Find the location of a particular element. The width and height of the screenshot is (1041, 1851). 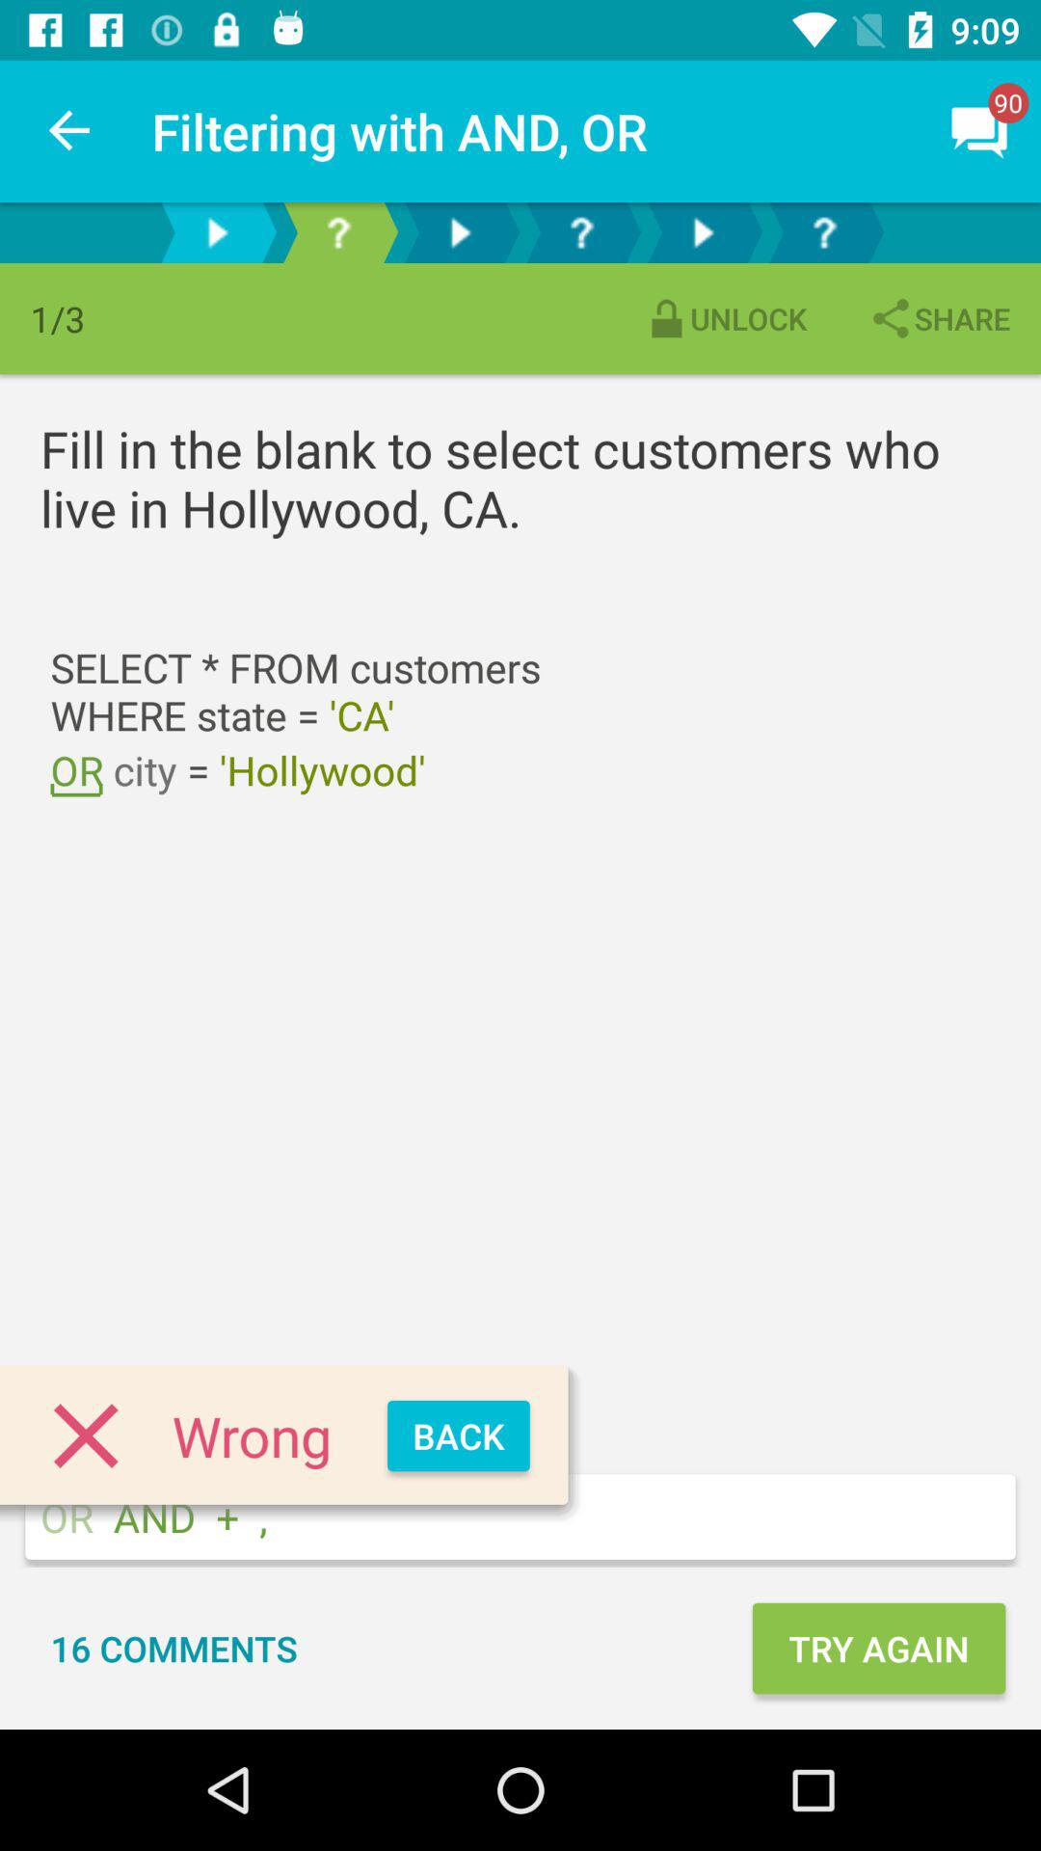

turn off item next to filtering with and item is located at coordinates (70, 131).